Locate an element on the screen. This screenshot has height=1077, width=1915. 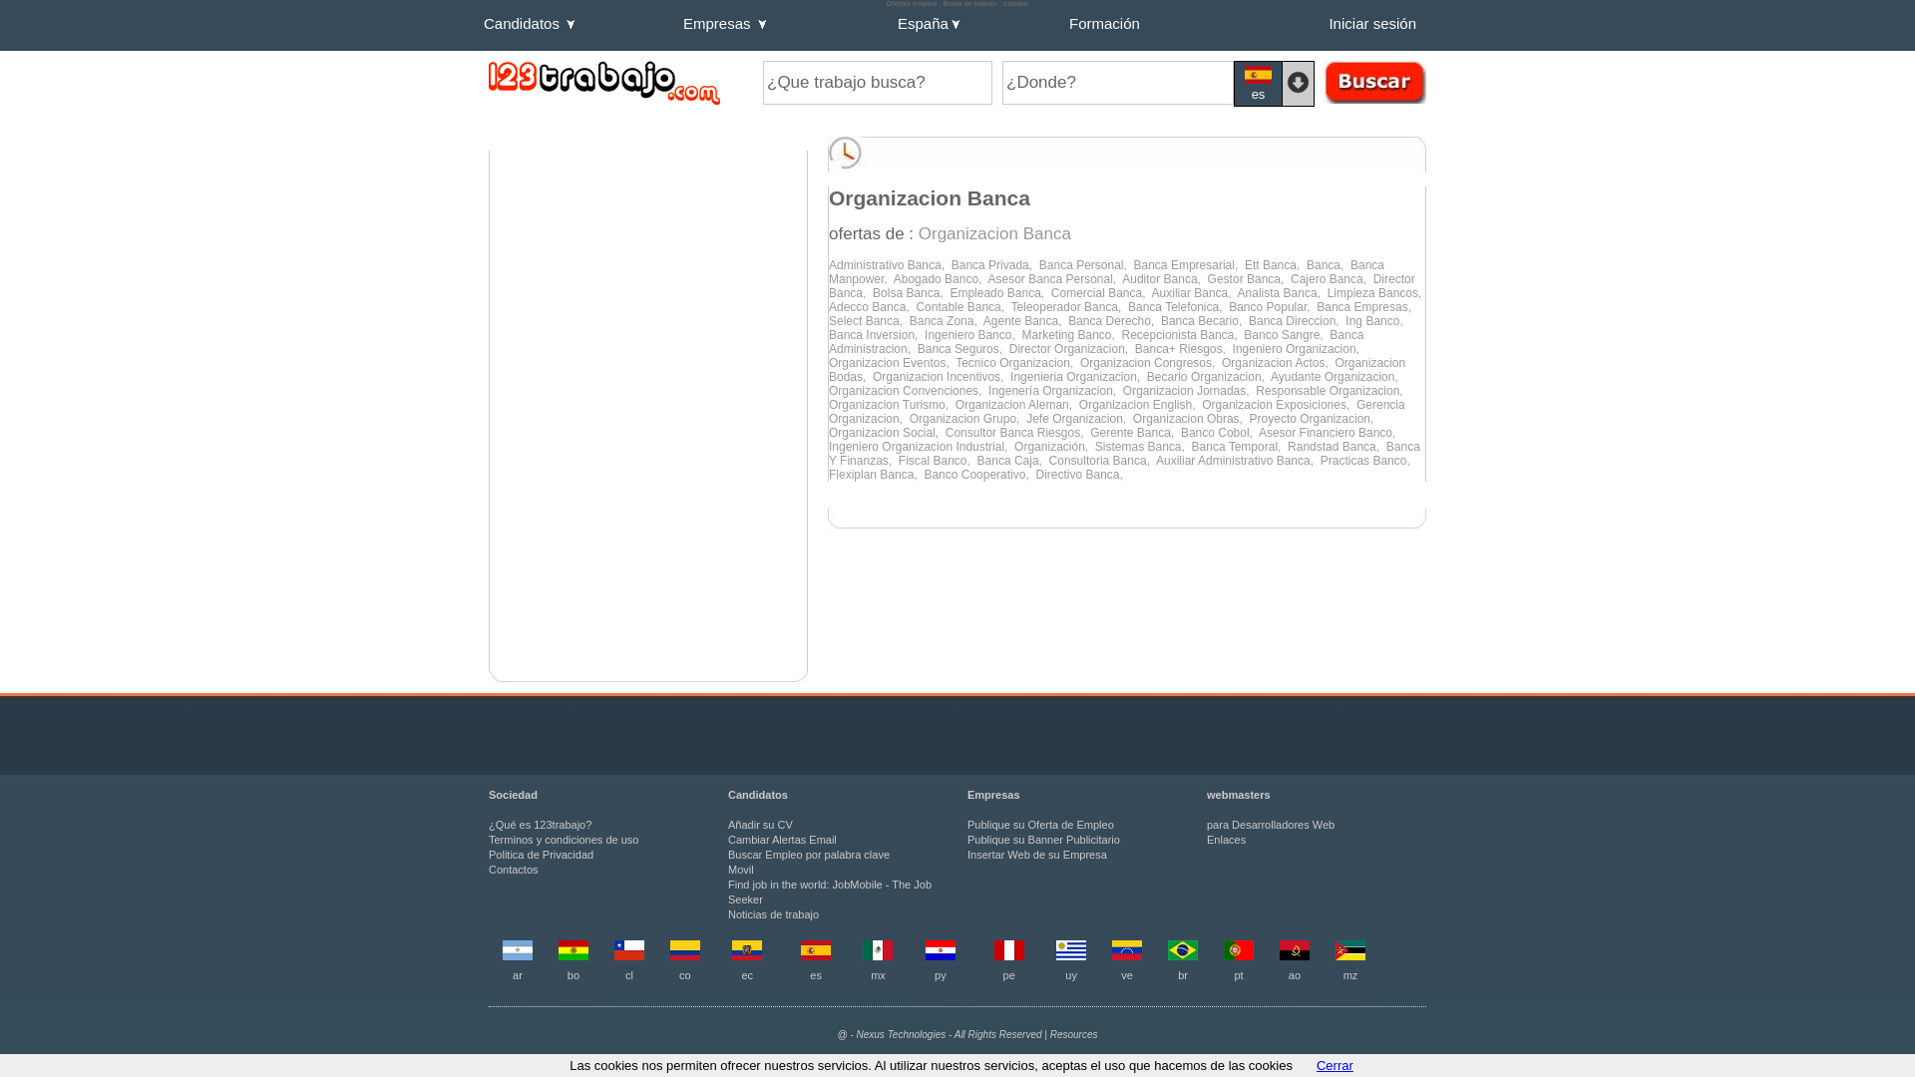
uy is located at coordinates (1071, 975).